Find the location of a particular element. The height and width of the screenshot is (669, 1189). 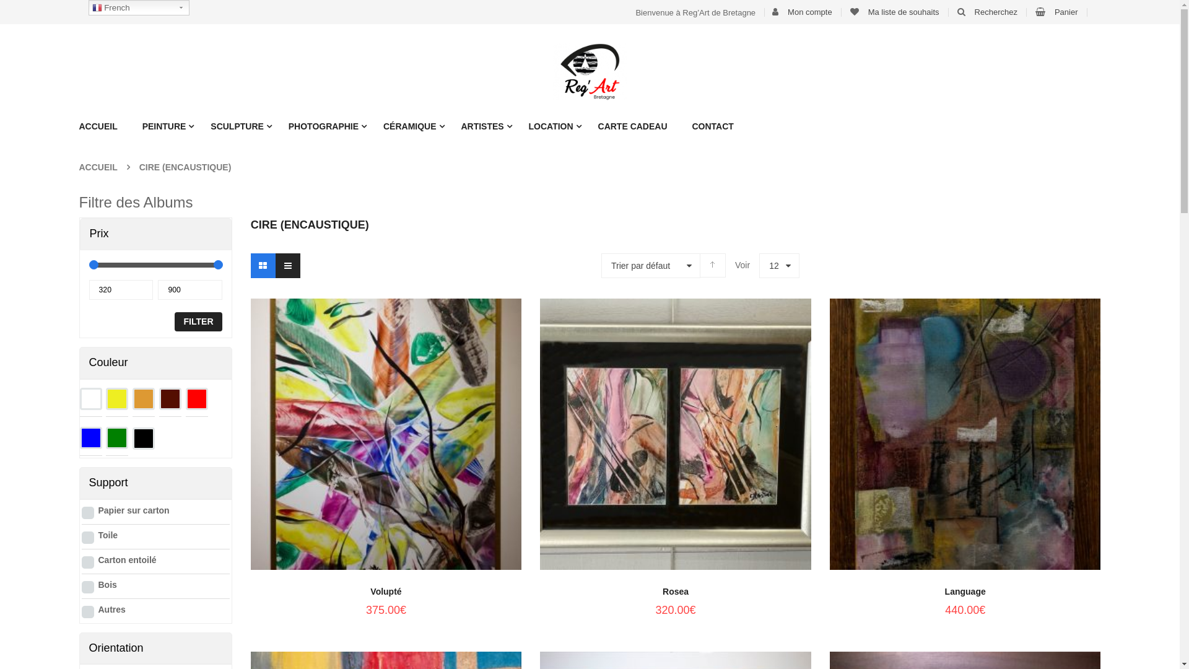

SCULPTURE is located at coordinates (237, 126).